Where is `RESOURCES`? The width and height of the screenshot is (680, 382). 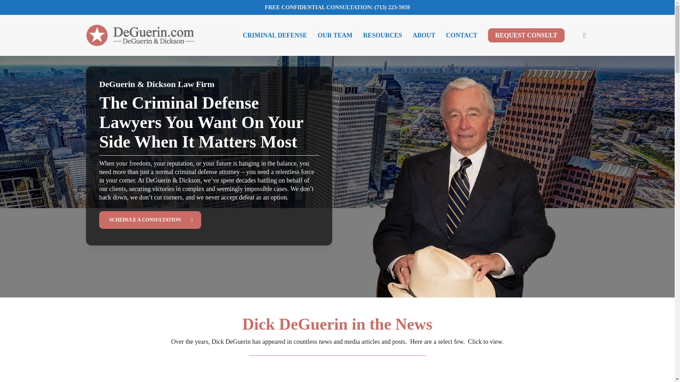
RESOURCES is located at coordinates (382, 35).